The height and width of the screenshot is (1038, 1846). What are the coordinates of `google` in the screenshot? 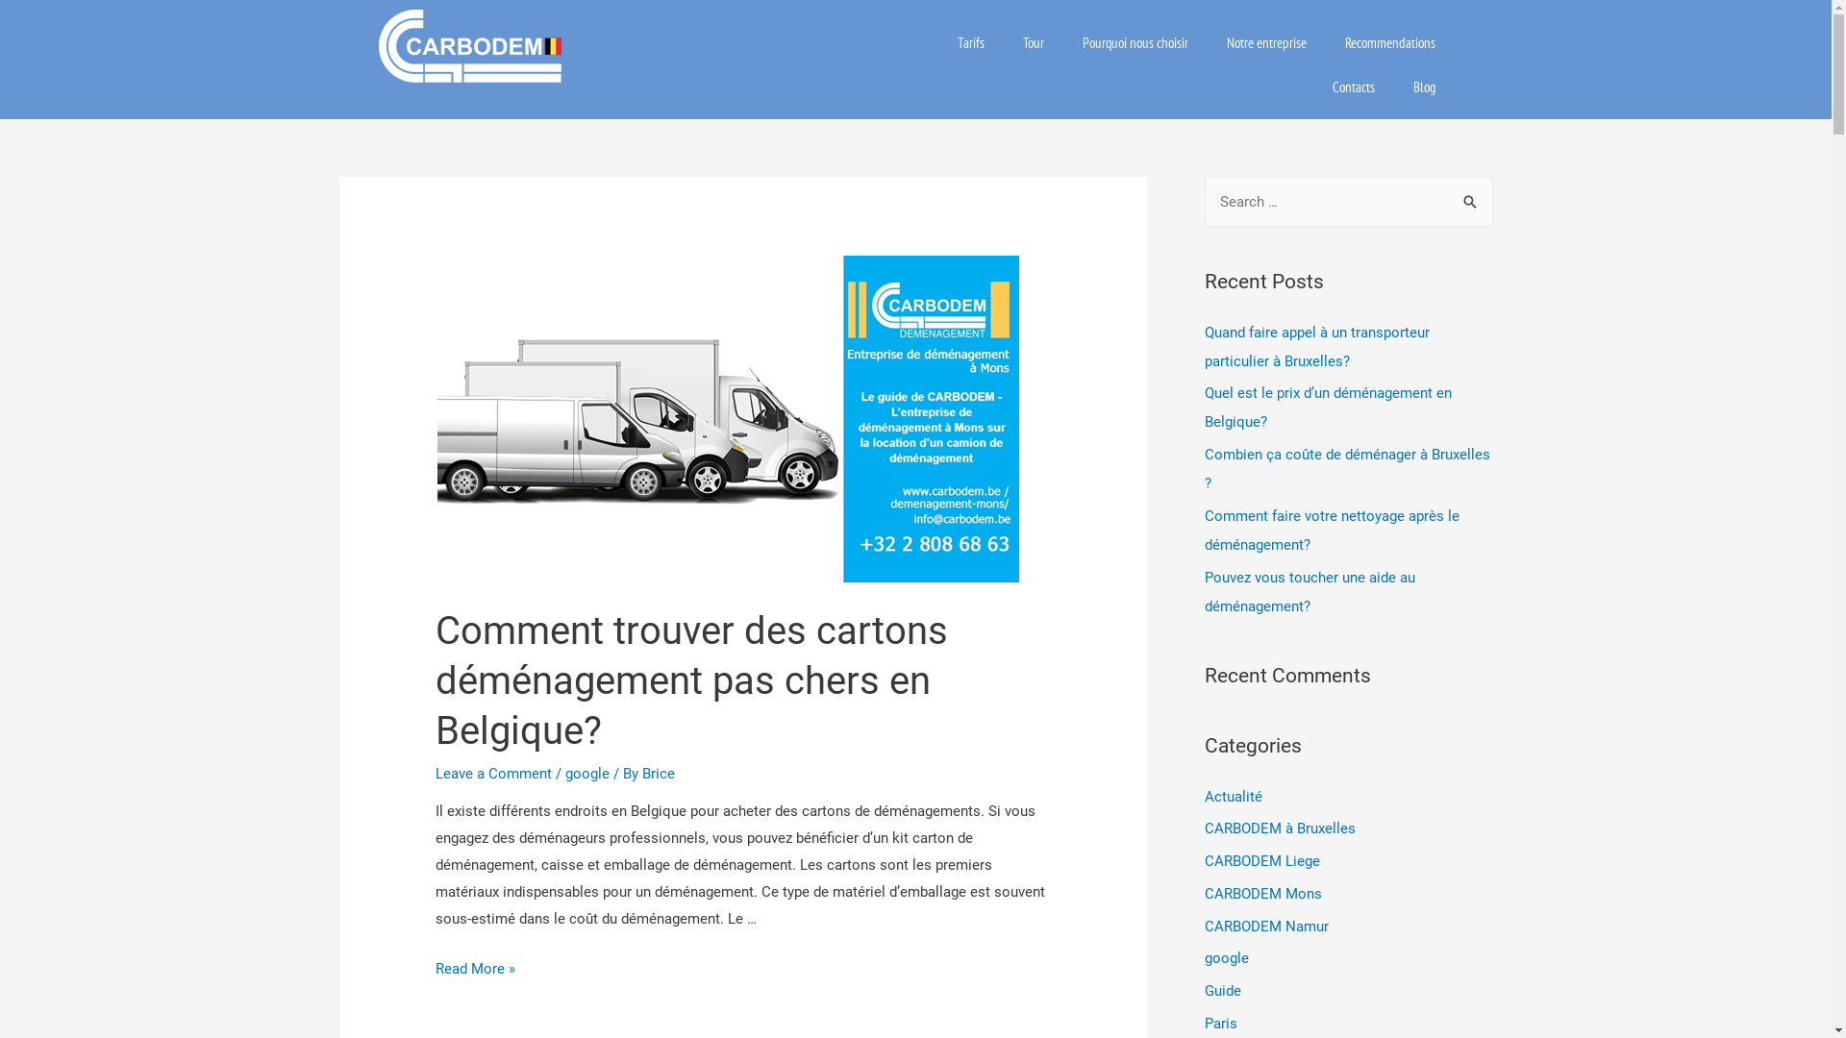 It's located at (587, 774).